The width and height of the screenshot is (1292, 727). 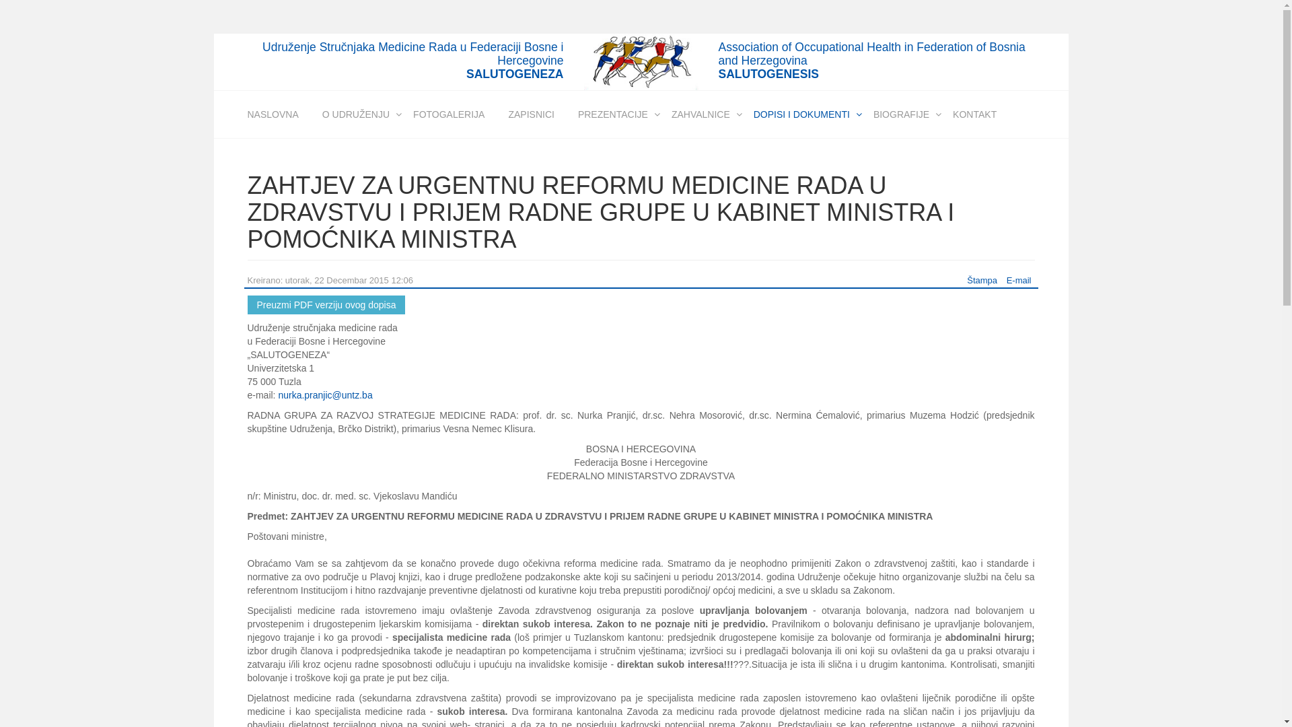 I want to click on E-mail, so click(x=1019, y=280).